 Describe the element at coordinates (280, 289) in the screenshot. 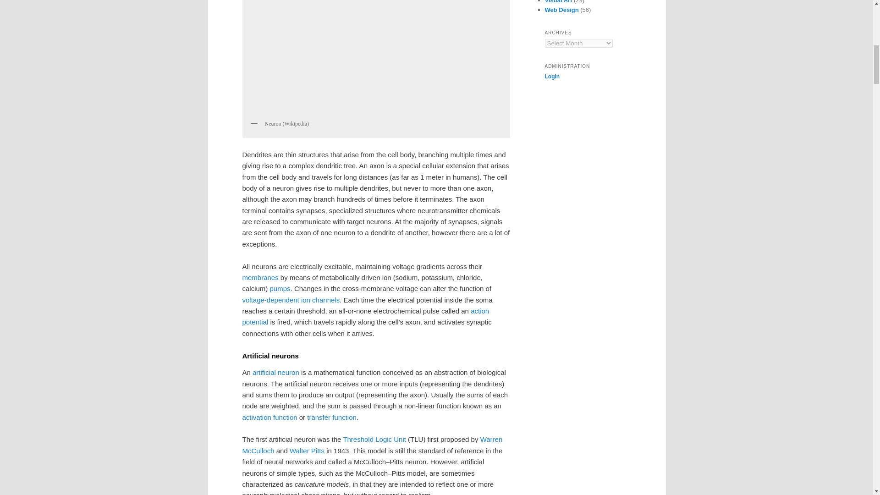

I see `pumps` at that location.